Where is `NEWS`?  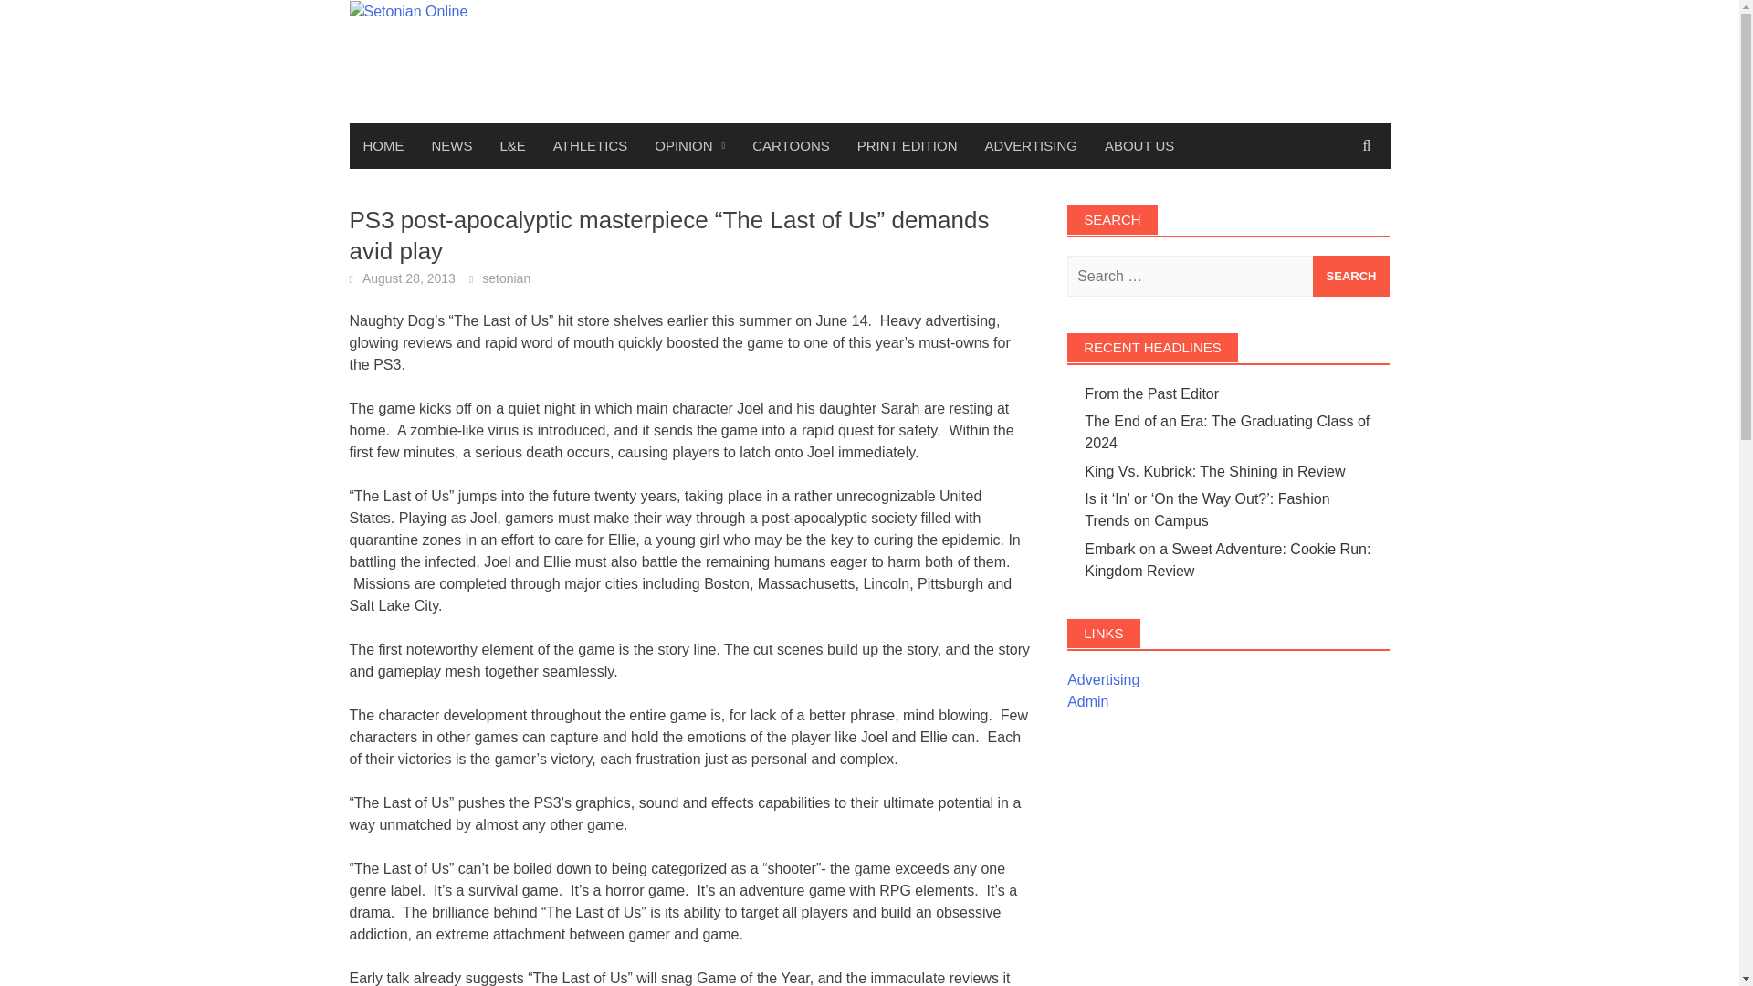 NEWS is located at coordinates (453, 146).